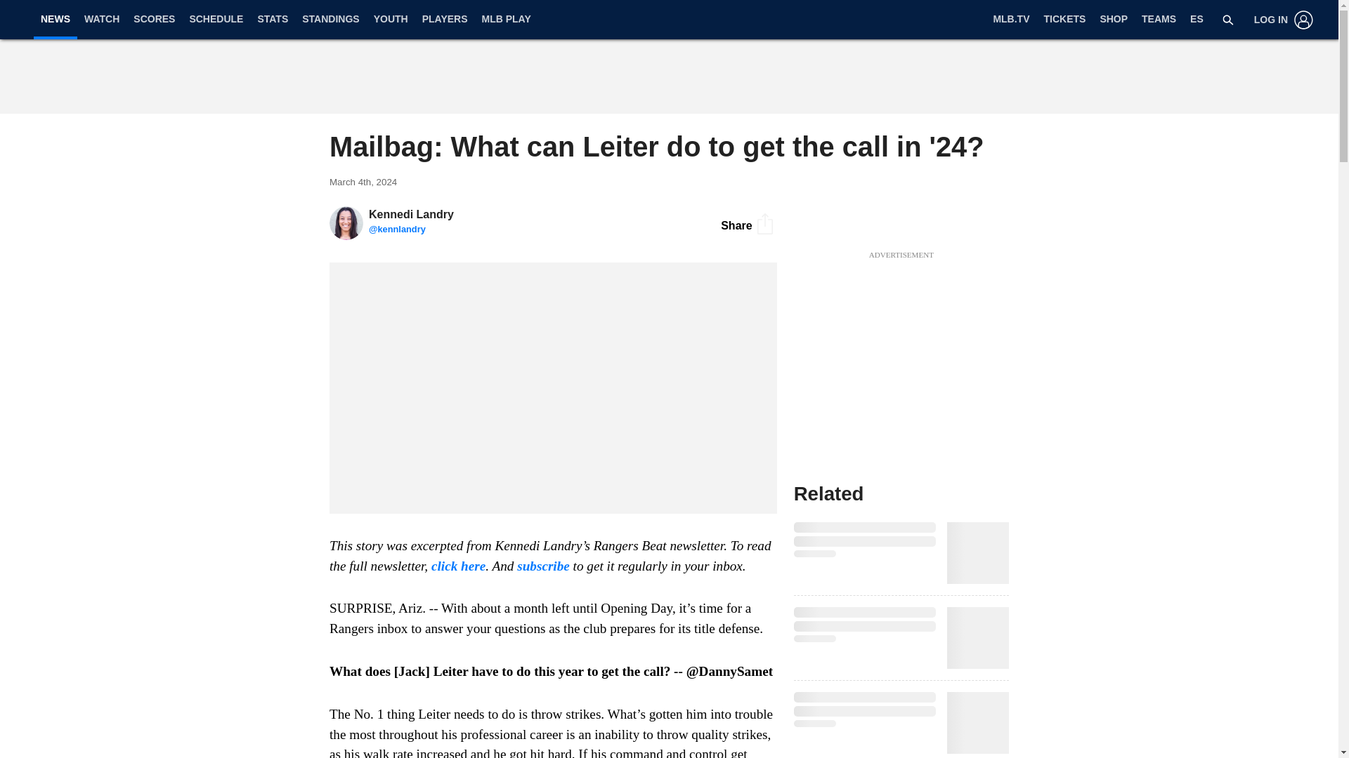 Image resolution: width=1349 pixels, height=758 pixels. Describe the element at coordinates (216, 20) in the screenshot. I see `SCHEDULE` at that location.